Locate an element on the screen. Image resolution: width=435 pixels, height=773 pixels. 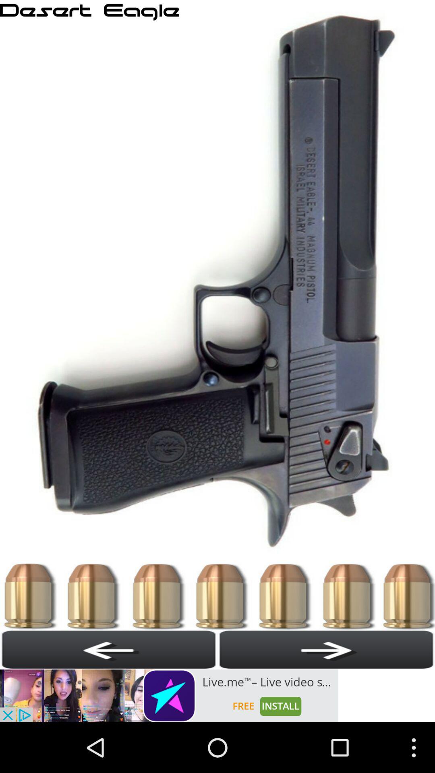
go to previous weapon is located at coordinates (109, 649).